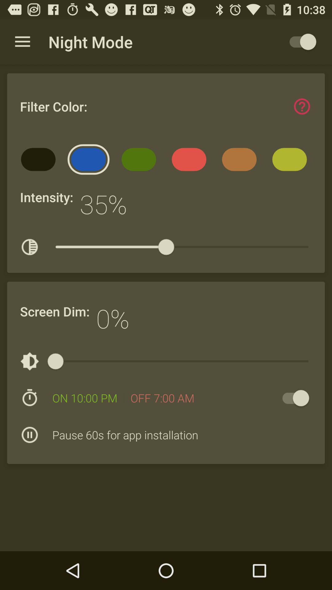 The height and width of the screenshot is (590, 332). What do you see at coordinates (162, 398) in the screenshot?
I see `scroll until the off 7 00` at bounding box center [162, 398].